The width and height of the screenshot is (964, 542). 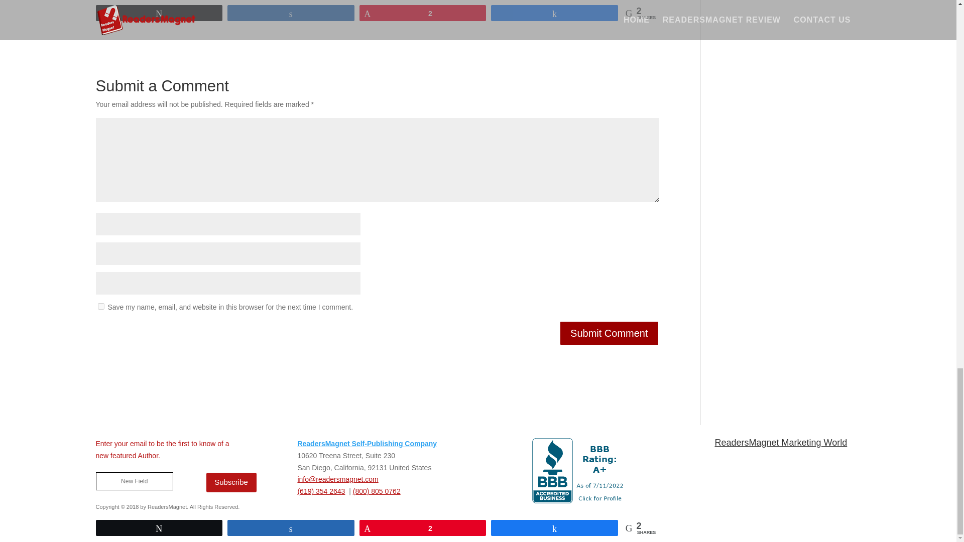 I want to click on Subscribe, so click(x=231, y=482).